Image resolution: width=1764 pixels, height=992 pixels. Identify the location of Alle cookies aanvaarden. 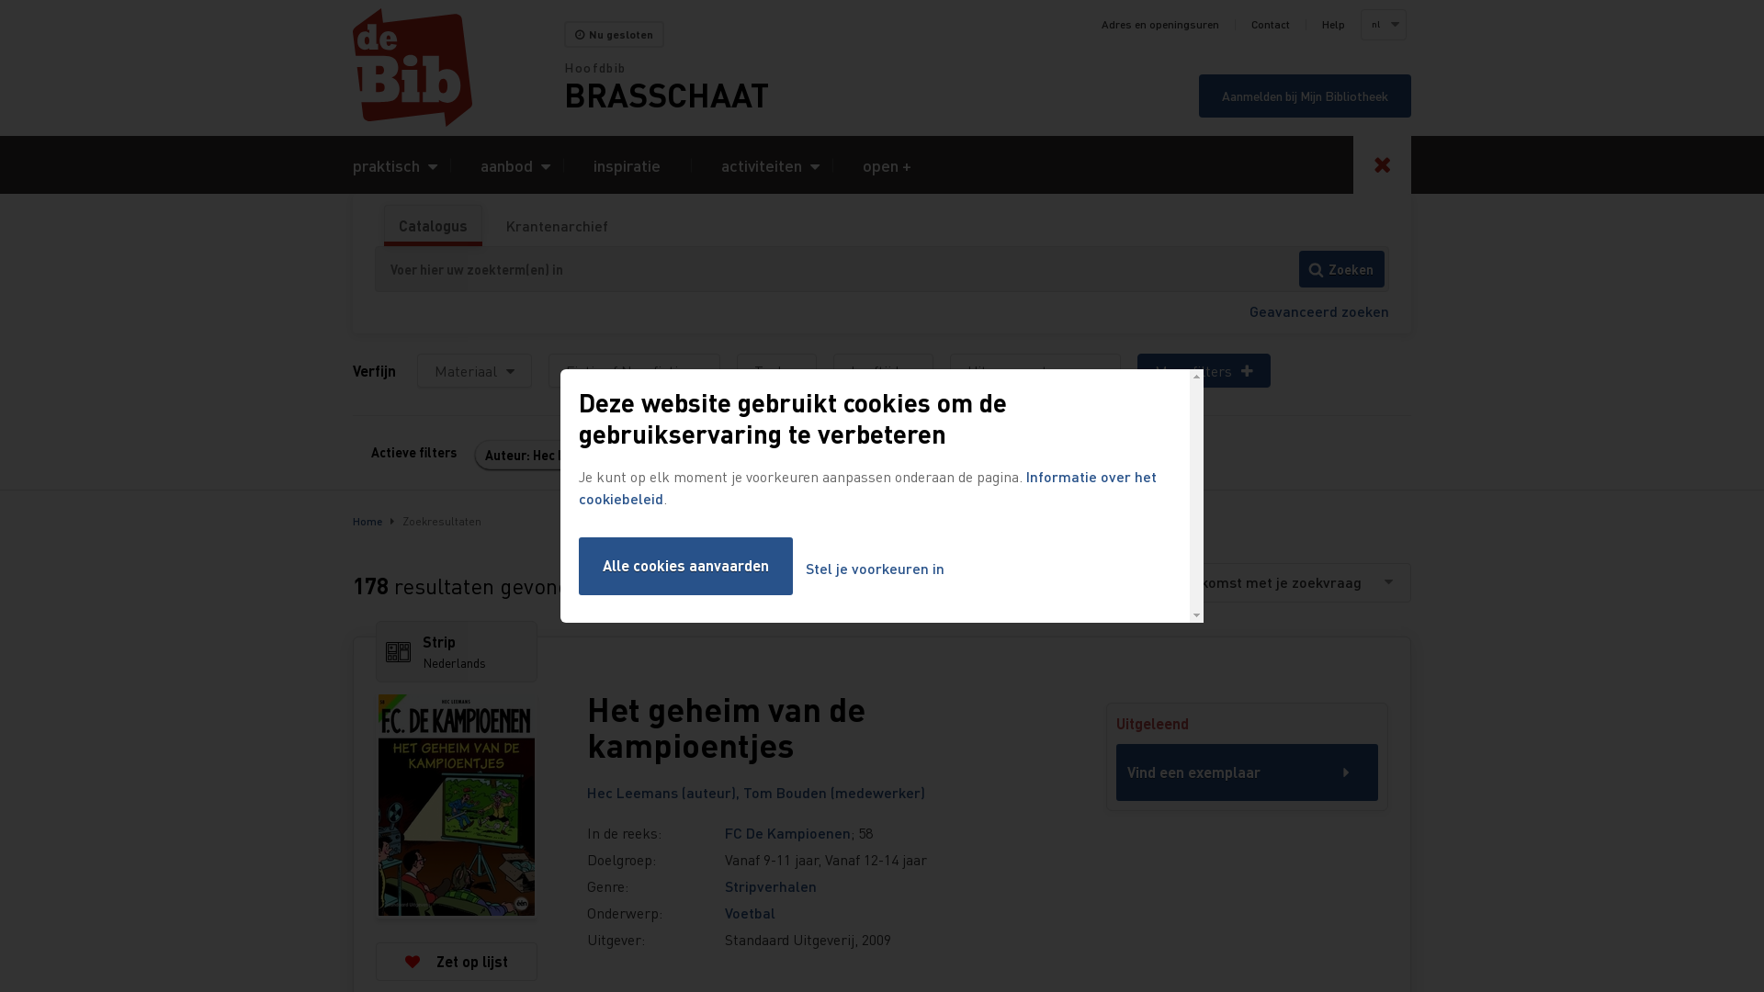
(685, 566).